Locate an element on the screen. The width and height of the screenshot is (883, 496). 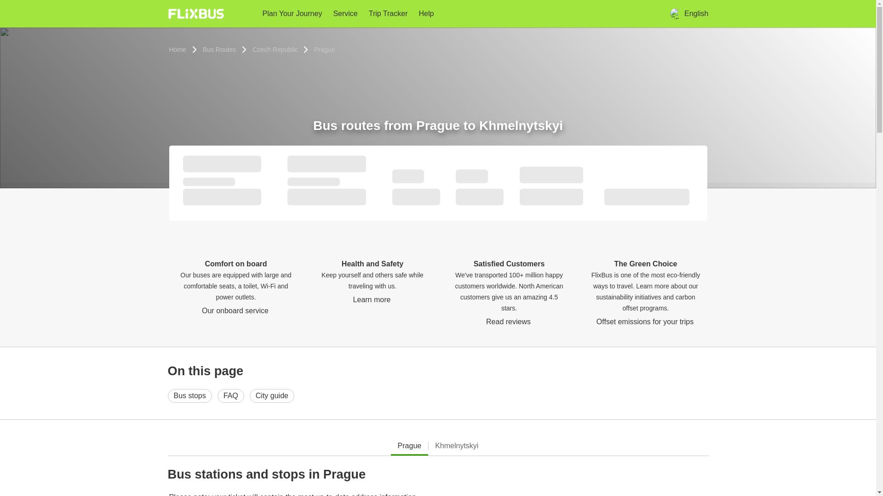
English is located at coordinates (689, 13).